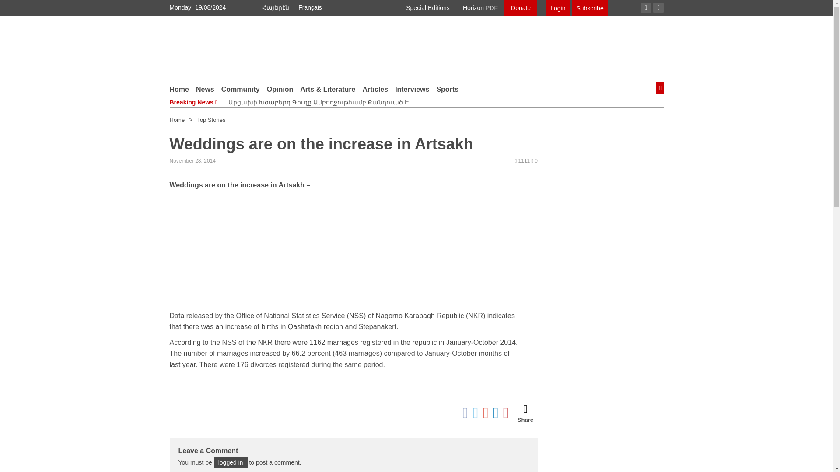  What do you see at coordinates (590, 8) in the screenshot?
I see `Subscribe` at bounding box center [590, 8].